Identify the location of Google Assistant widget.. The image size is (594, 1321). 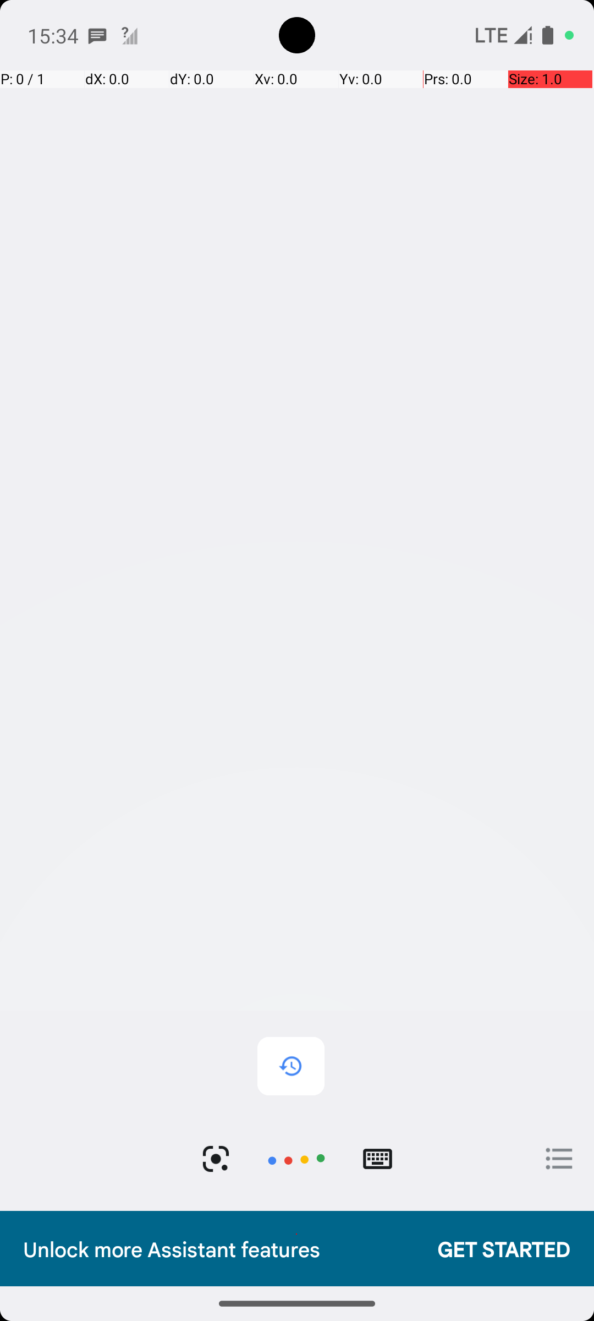
(297, 641).